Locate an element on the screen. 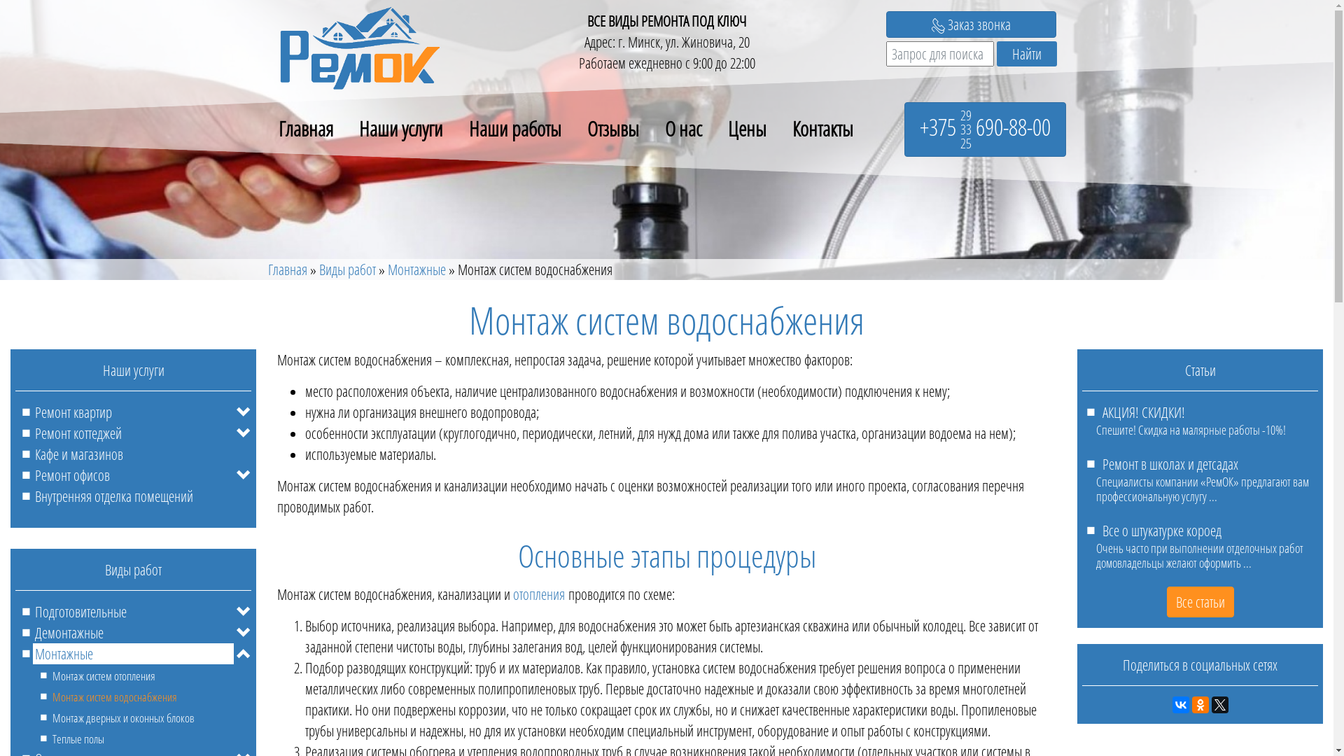 The image size is (1344, 756). Twitter is located at coordinates (1219, 705).